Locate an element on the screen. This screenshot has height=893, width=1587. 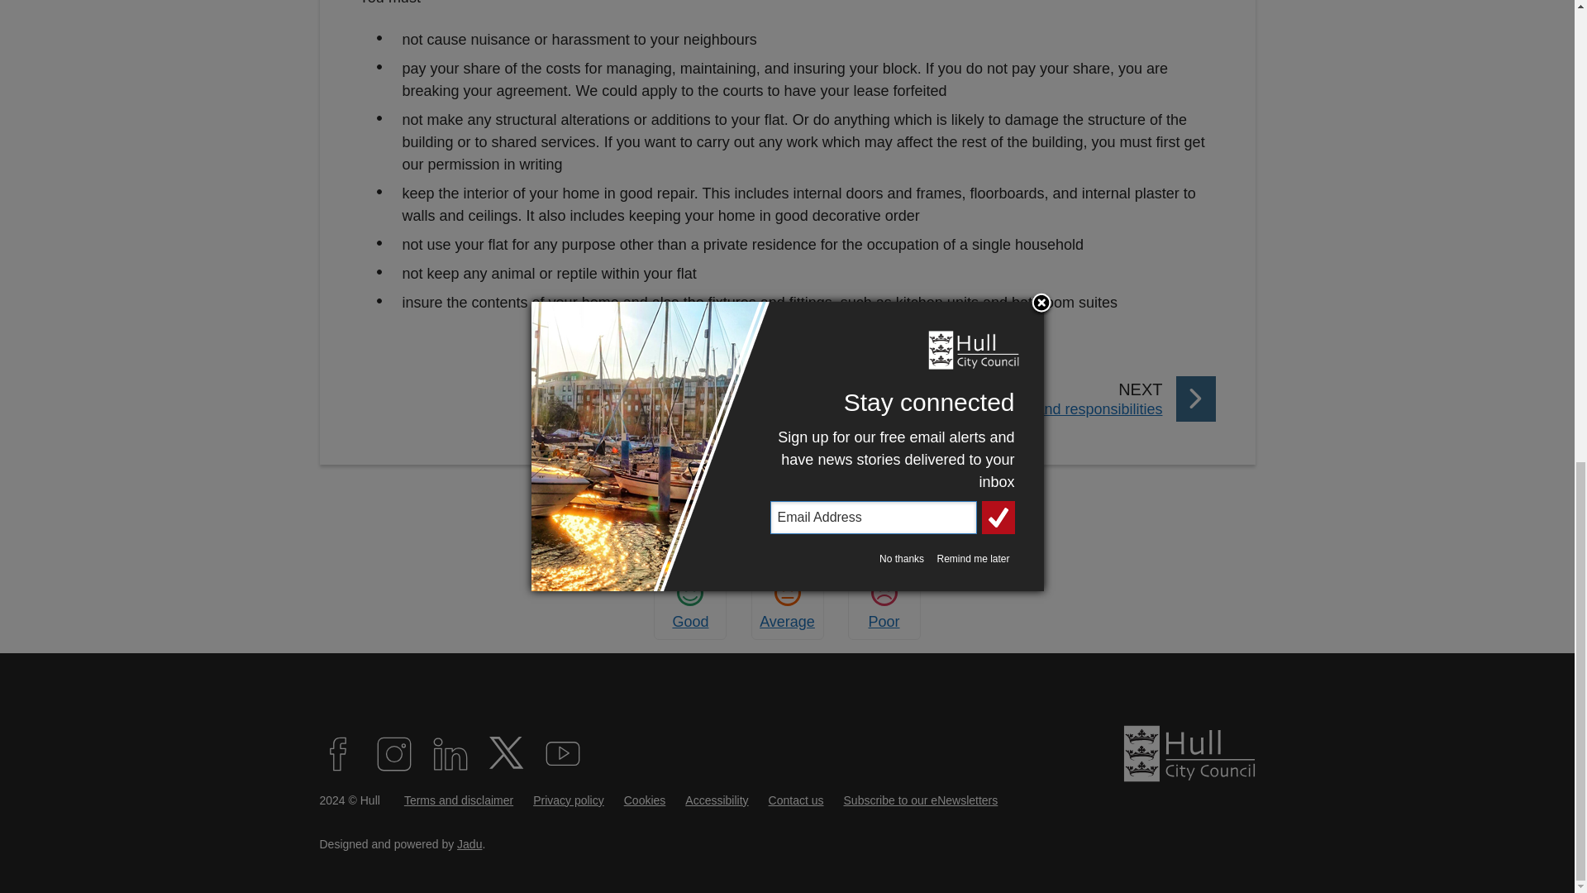
Subscribe to our eNewsletters is located at coordinates (921, 800).